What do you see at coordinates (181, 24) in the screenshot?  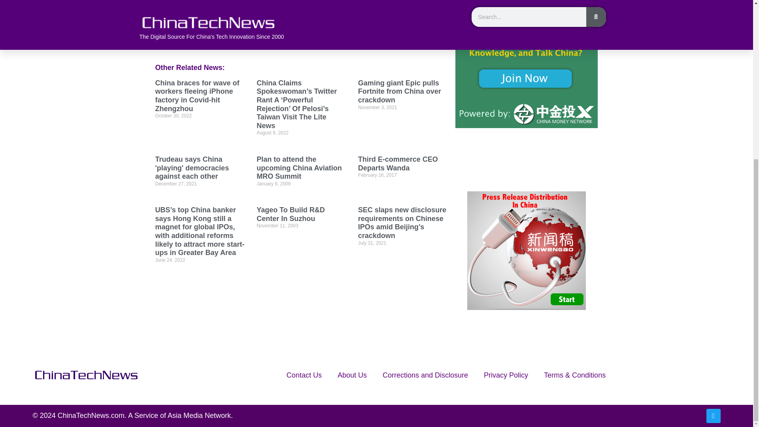 I see `Beijing` at bounding box center [181, 24].